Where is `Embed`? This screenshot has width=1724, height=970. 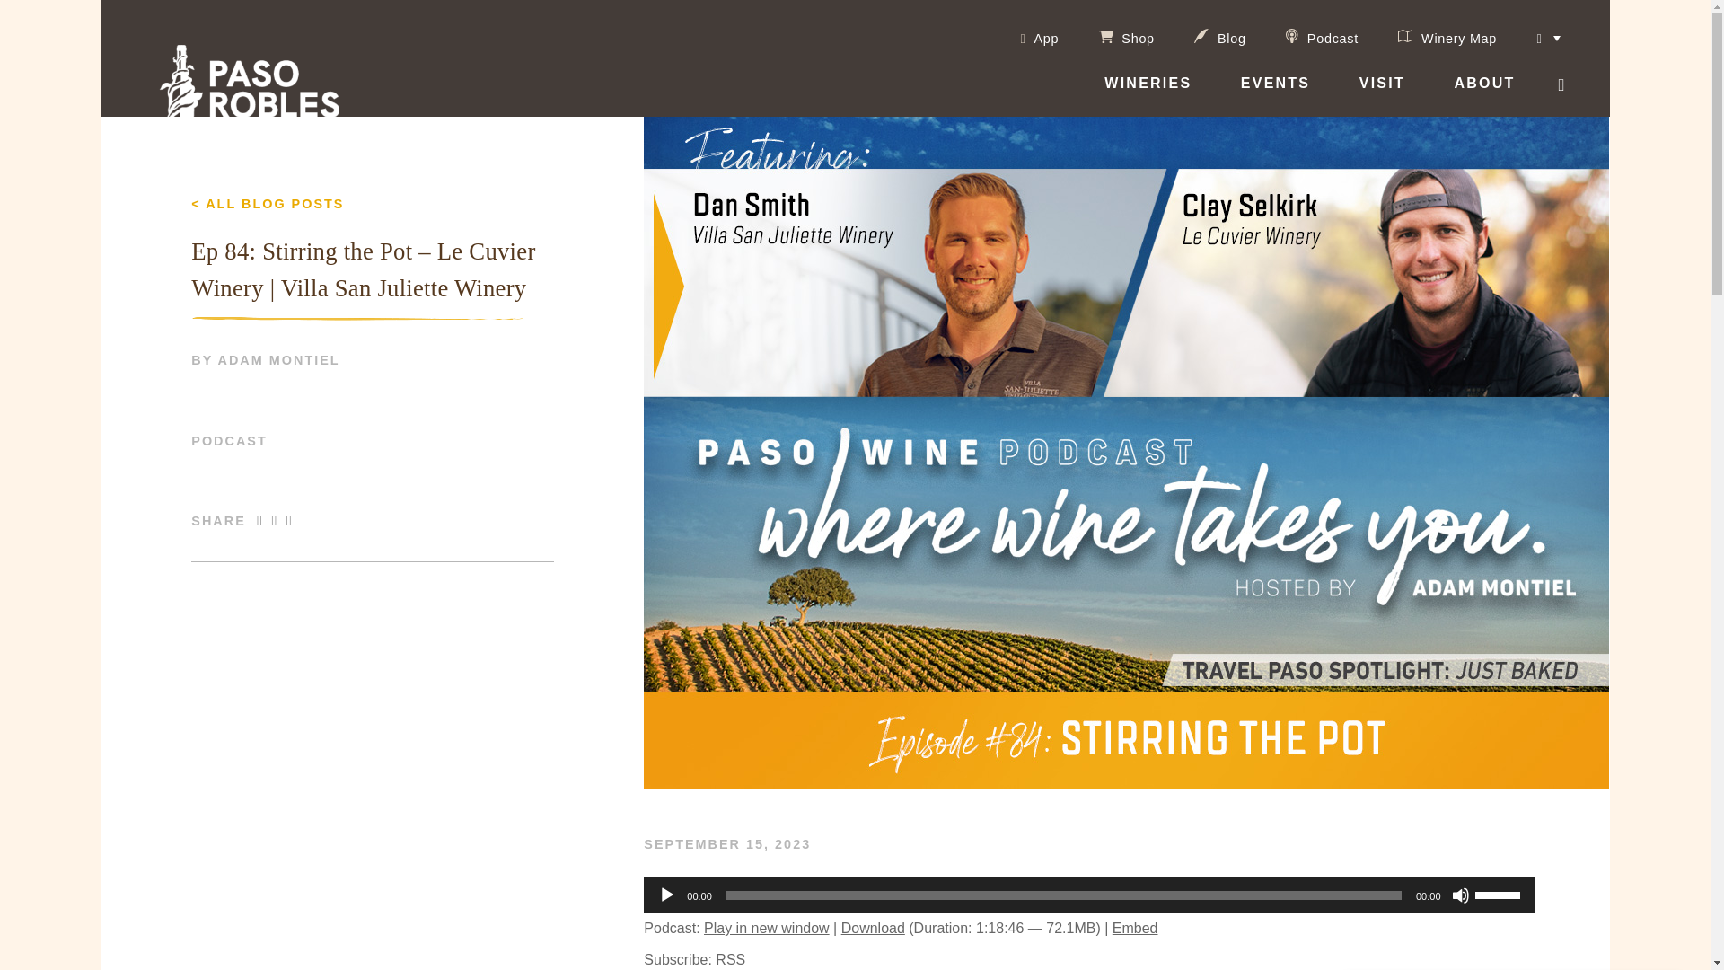 Embed is located at coordinates (1135, 928).